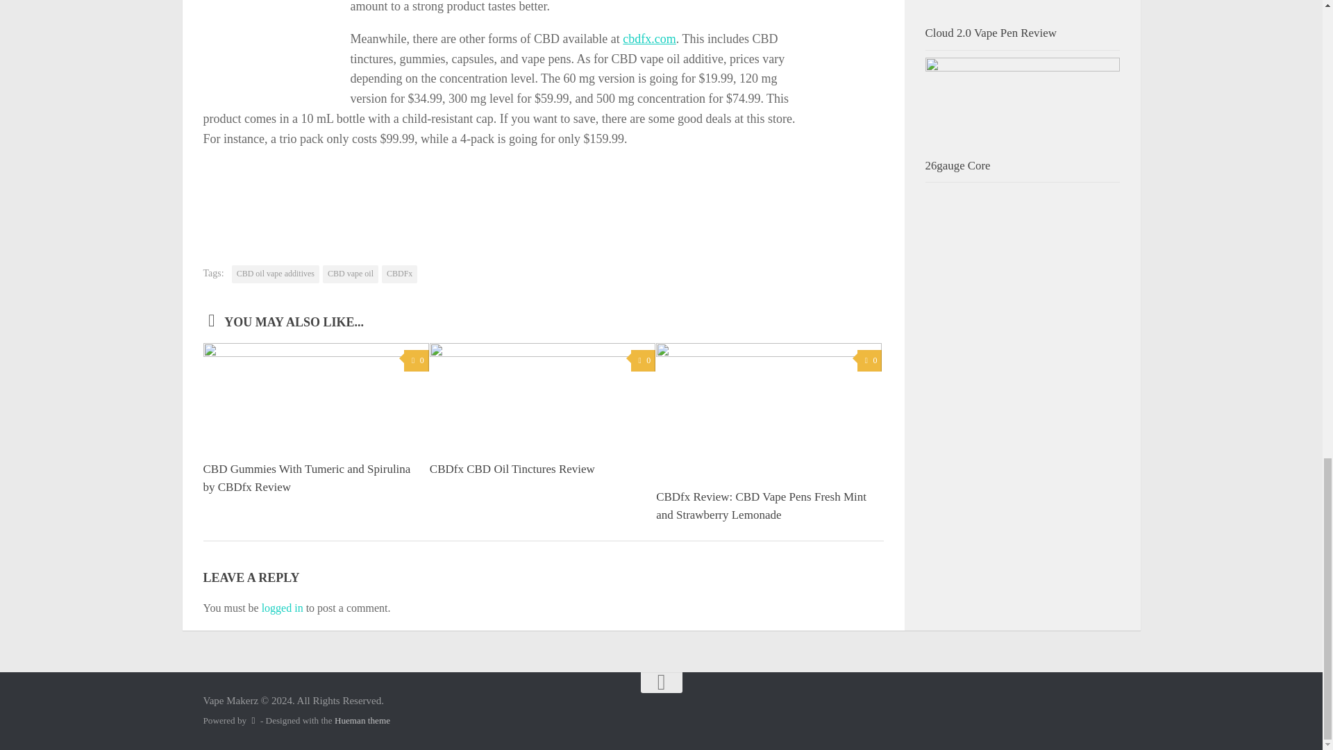 This screenshot has width=1333, height=750. What do you see at coordinates (415, 360) in the screenshot?
I see `0` at bounding box center [415, 360].